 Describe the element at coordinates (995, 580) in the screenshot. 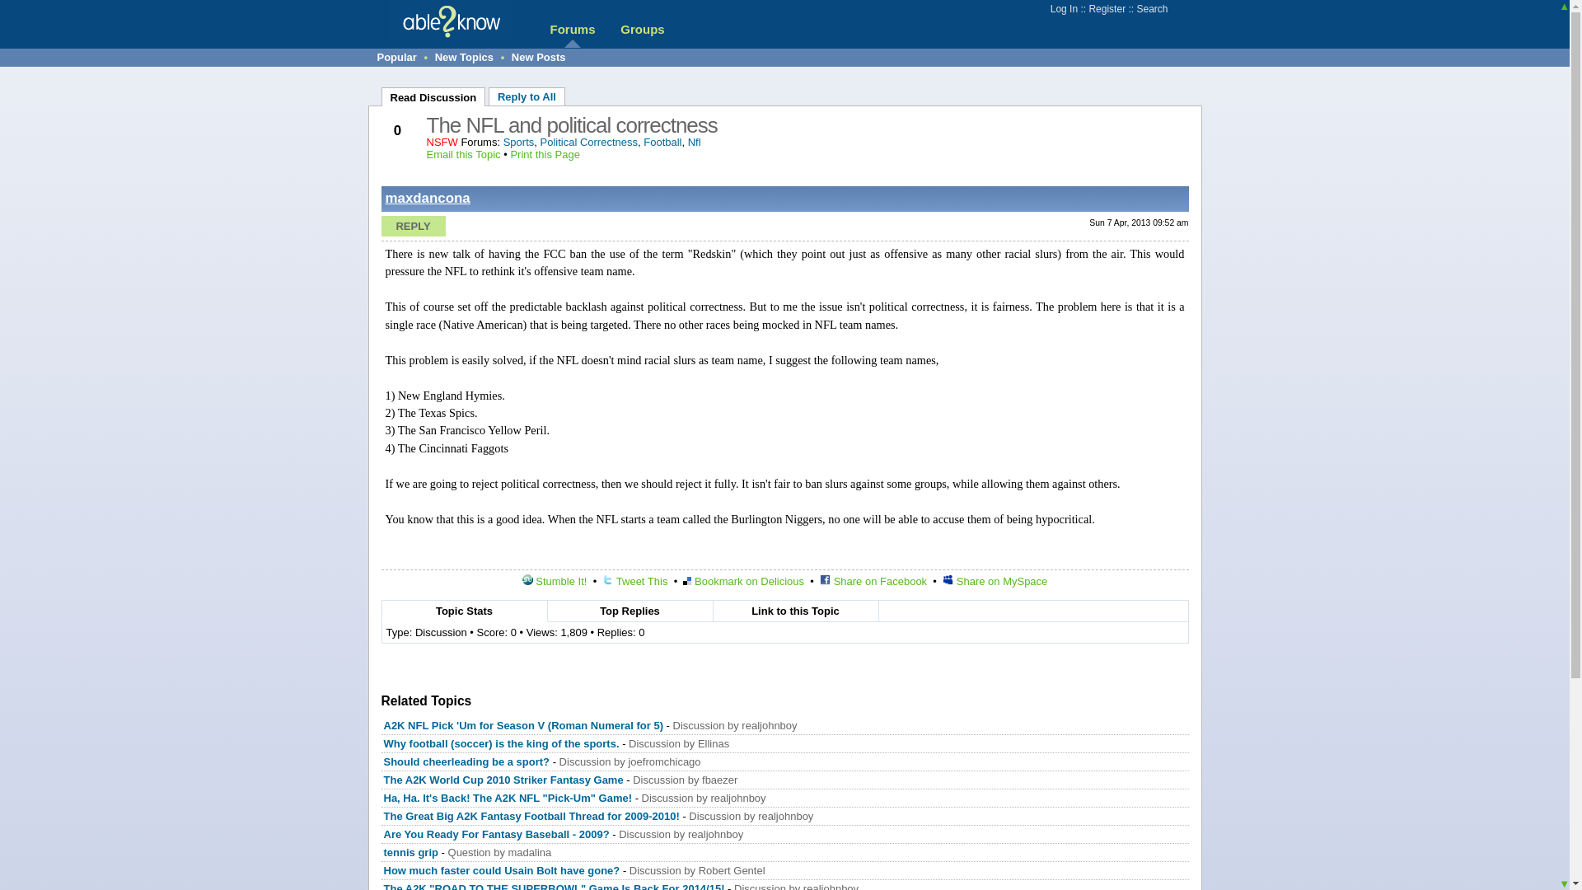

I see `Share on MySpace` at that location.